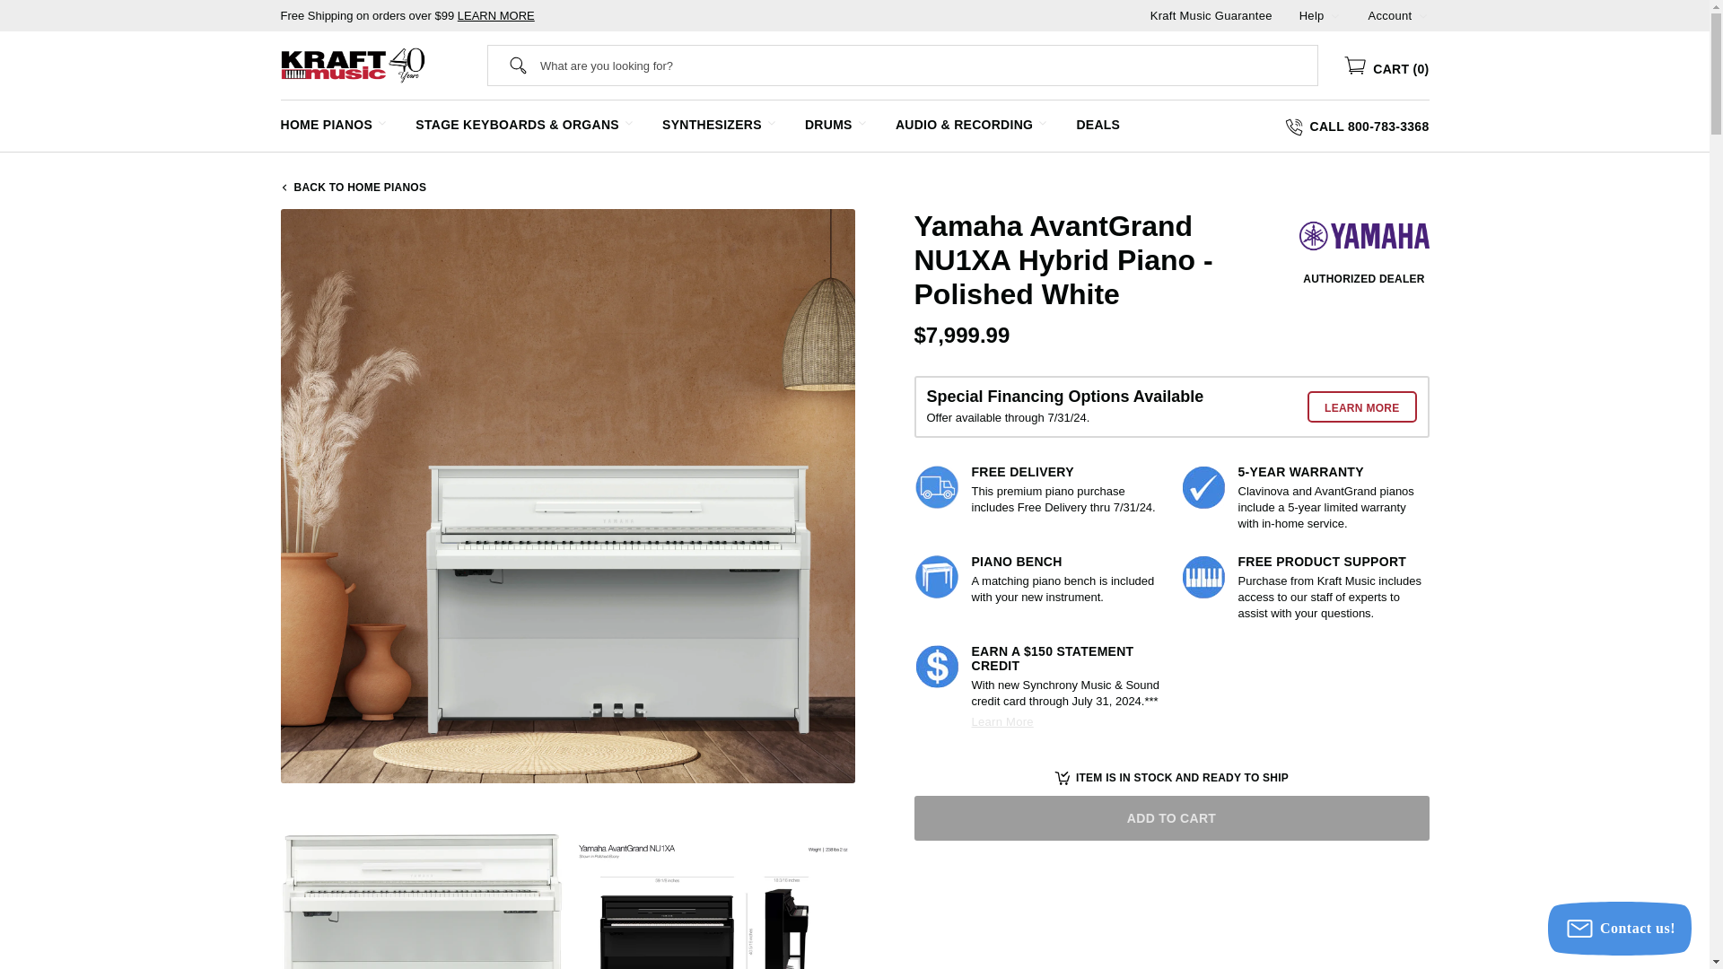 This screenshot has width=1723, height=969. Describe the element at coordinates (1312, 14) in the screenshot. I see `Help` at that location.